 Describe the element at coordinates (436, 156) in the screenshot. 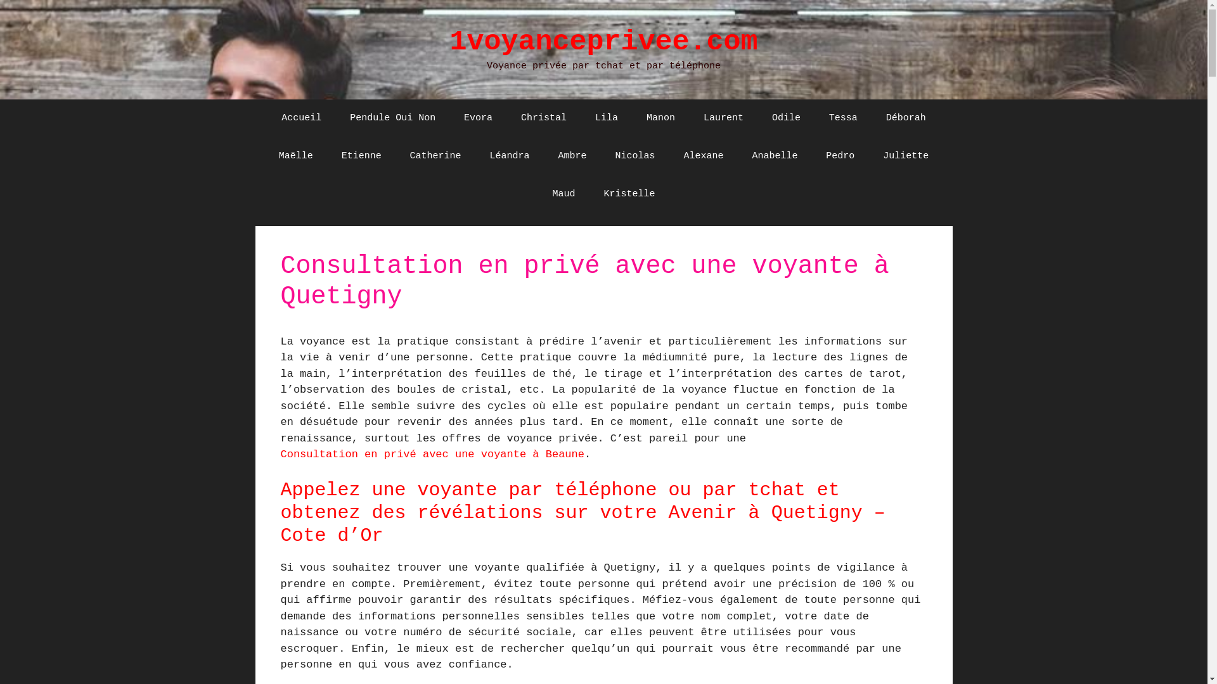

I see `Catherine` at that location.